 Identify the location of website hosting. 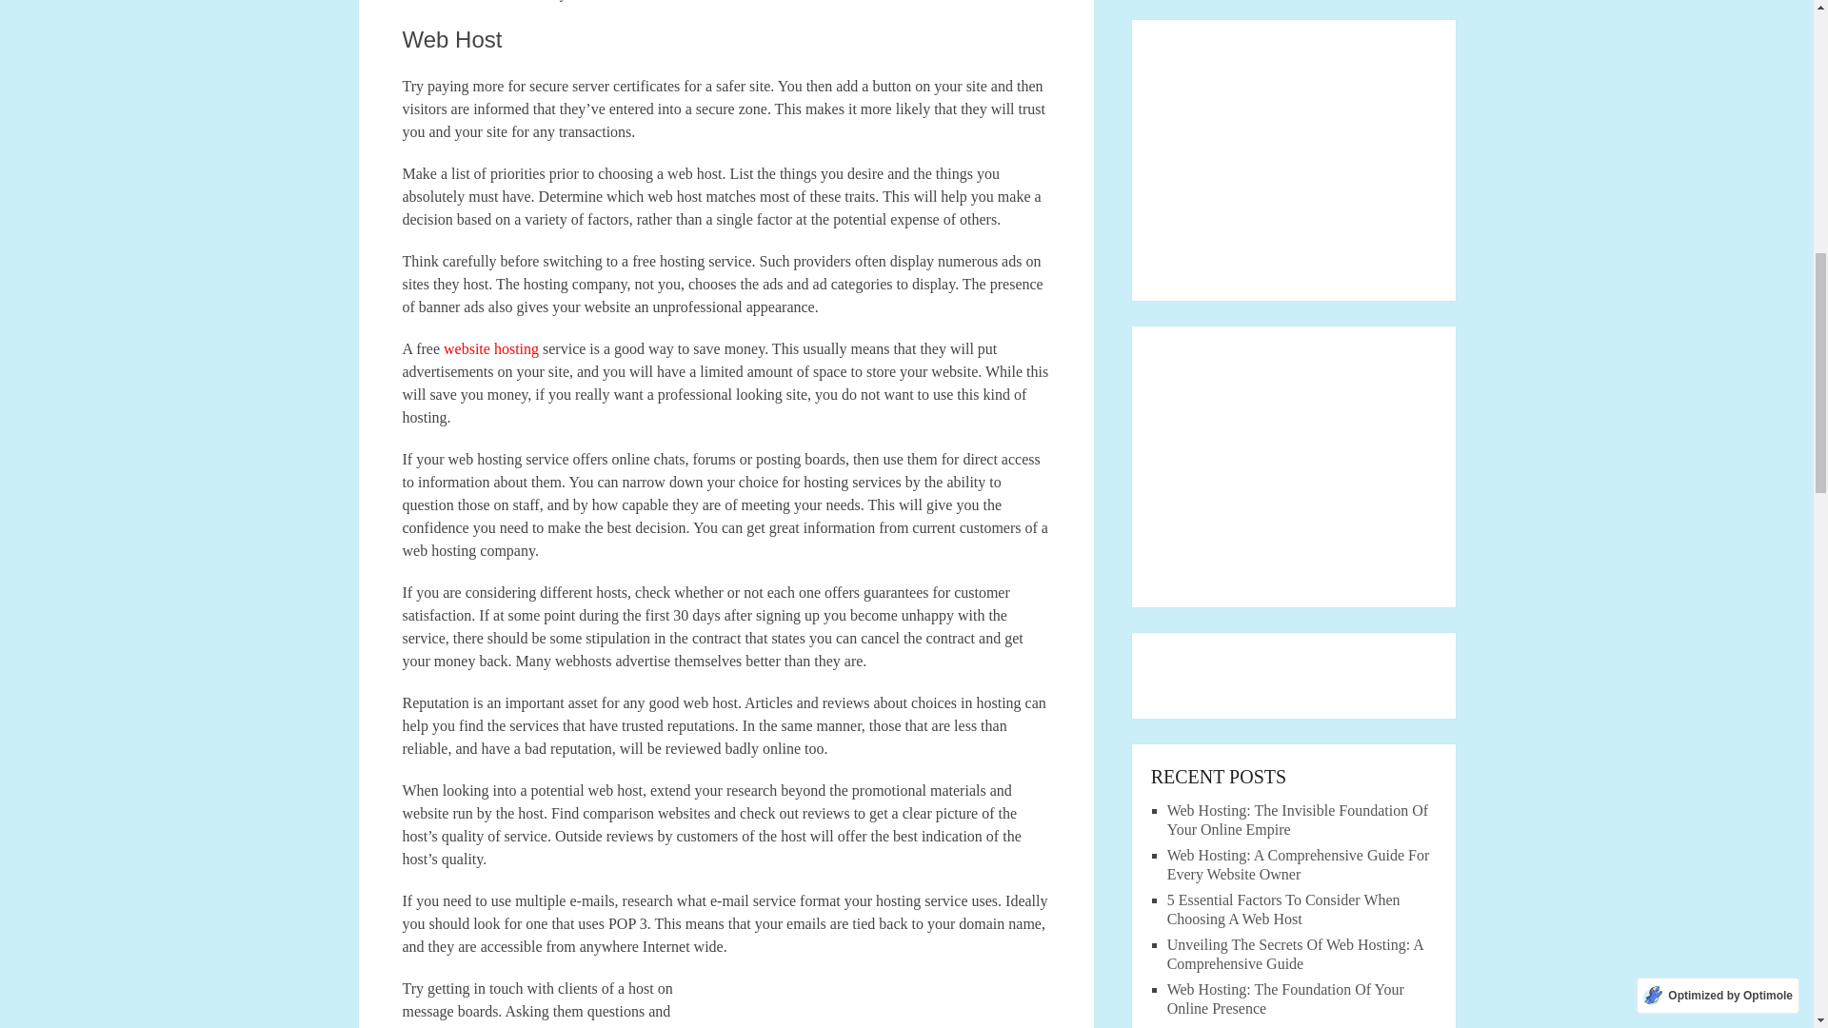
(491, 348).